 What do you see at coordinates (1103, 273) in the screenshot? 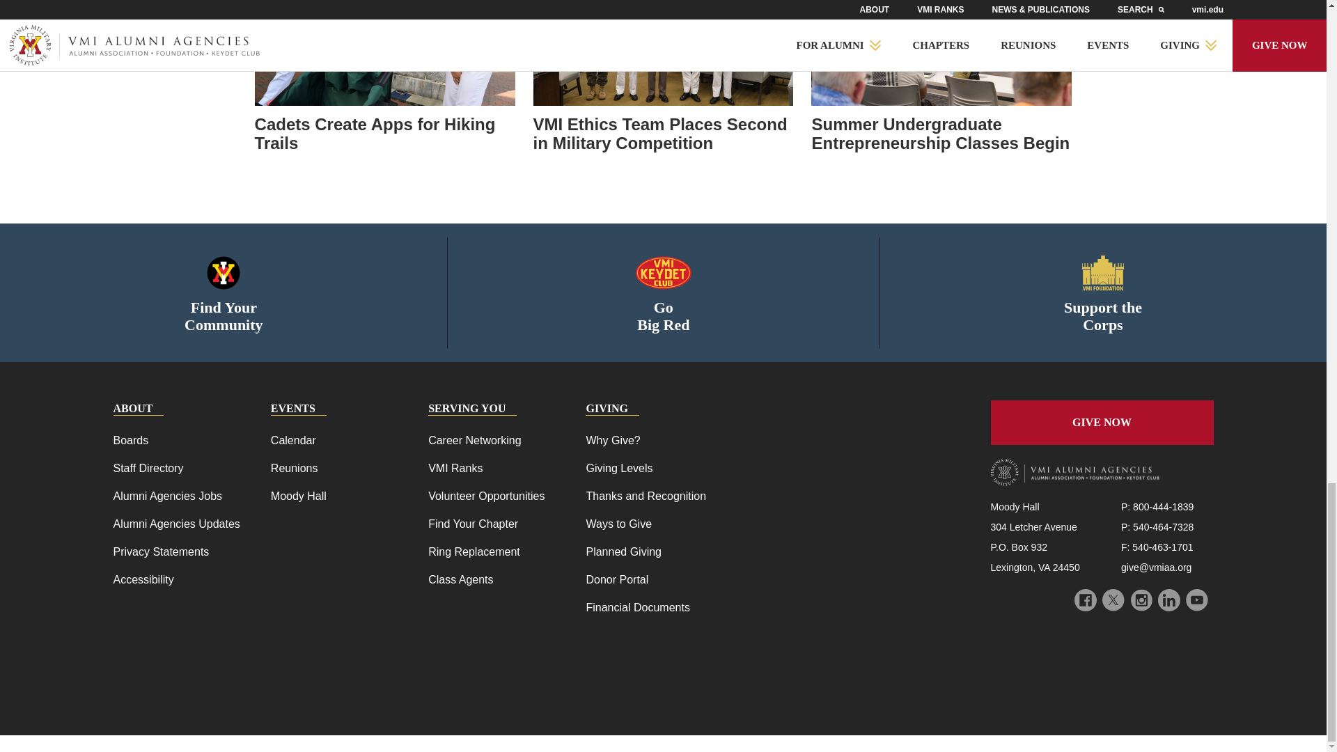
I see `vmi-building` at bounding box center [1103, 273].